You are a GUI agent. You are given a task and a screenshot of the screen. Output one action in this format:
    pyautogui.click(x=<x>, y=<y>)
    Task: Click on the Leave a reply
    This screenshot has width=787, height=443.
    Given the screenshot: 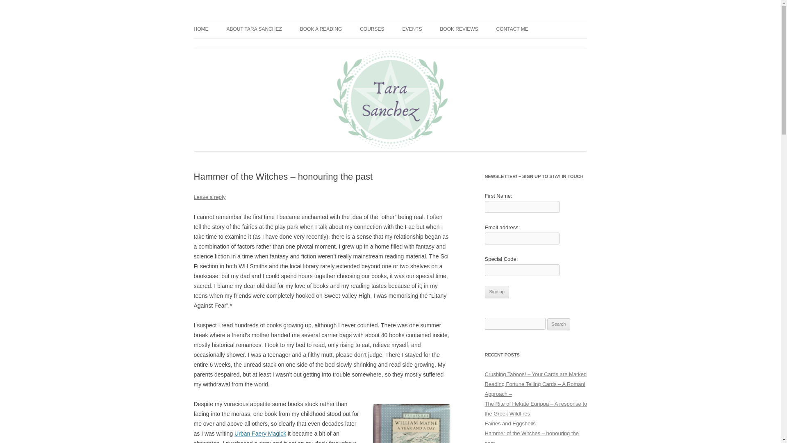 What is the action you would take?
    pyautogui.click(x=209, y=197)
    